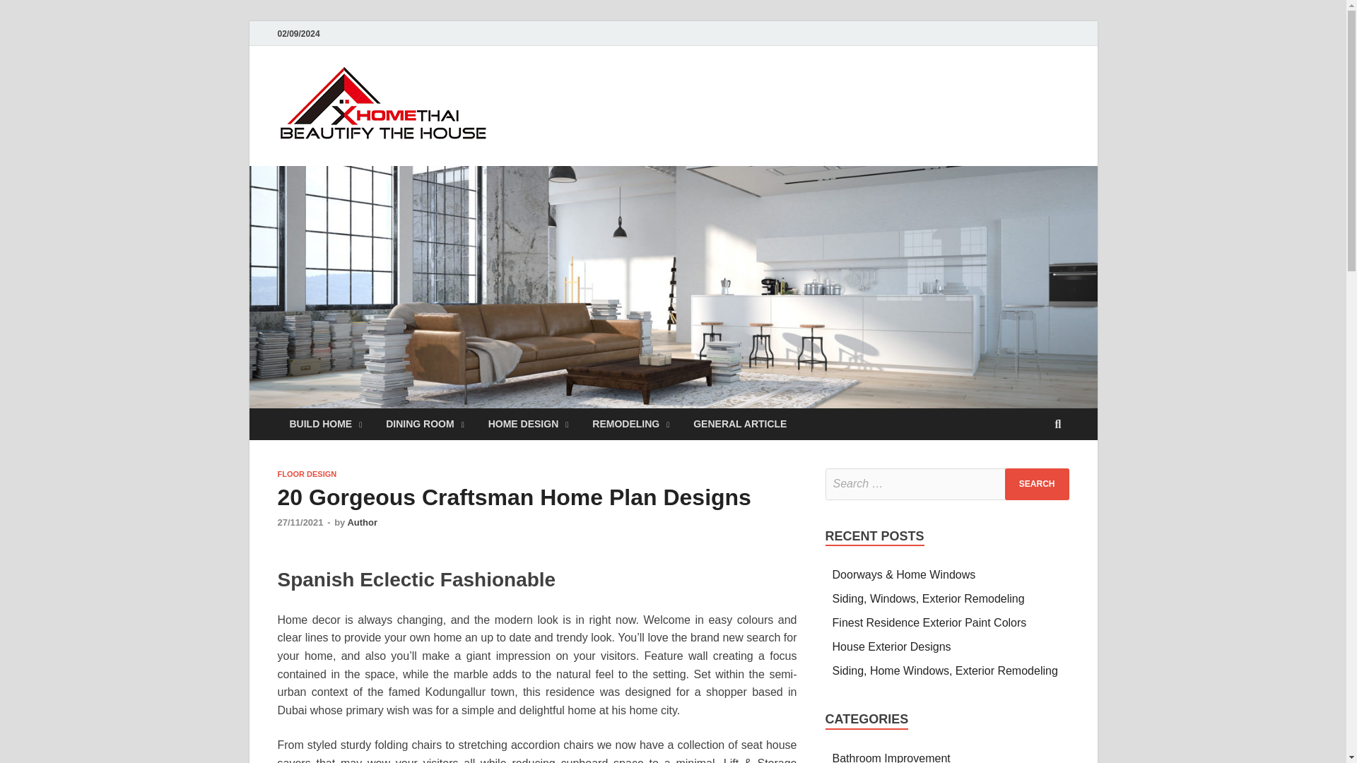  I want to click on Author, so click(362, 523).